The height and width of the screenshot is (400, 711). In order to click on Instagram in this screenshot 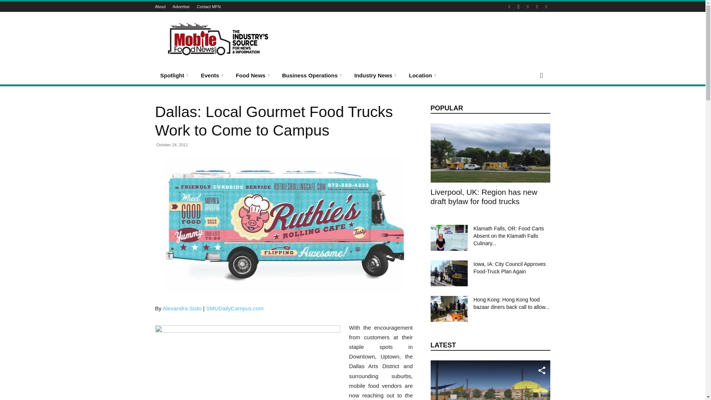, I will do `click(518, 7)`.